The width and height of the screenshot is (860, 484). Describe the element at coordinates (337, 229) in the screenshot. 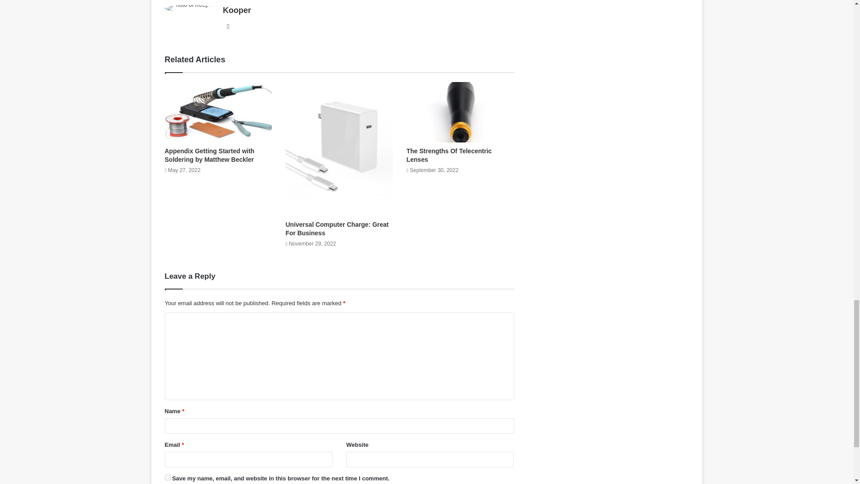

I see `Universal Computer Charge: Great For Business` at that location.